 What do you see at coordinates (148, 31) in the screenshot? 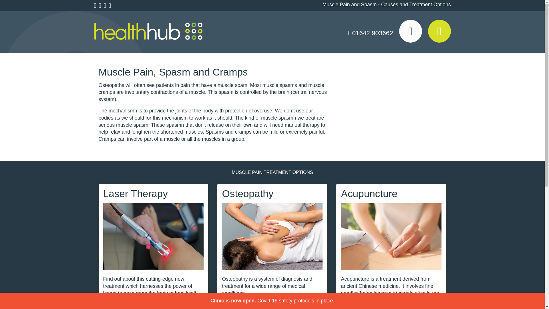
I see `Health Hub Clinics` at bounding box center [148, 31].